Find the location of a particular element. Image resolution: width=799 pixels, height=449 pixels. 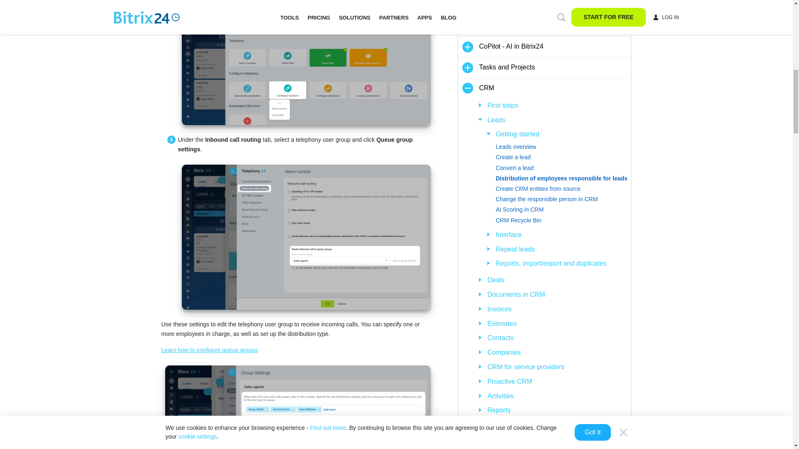

AI Scoring in CRM is located at coordinates (563, 210).